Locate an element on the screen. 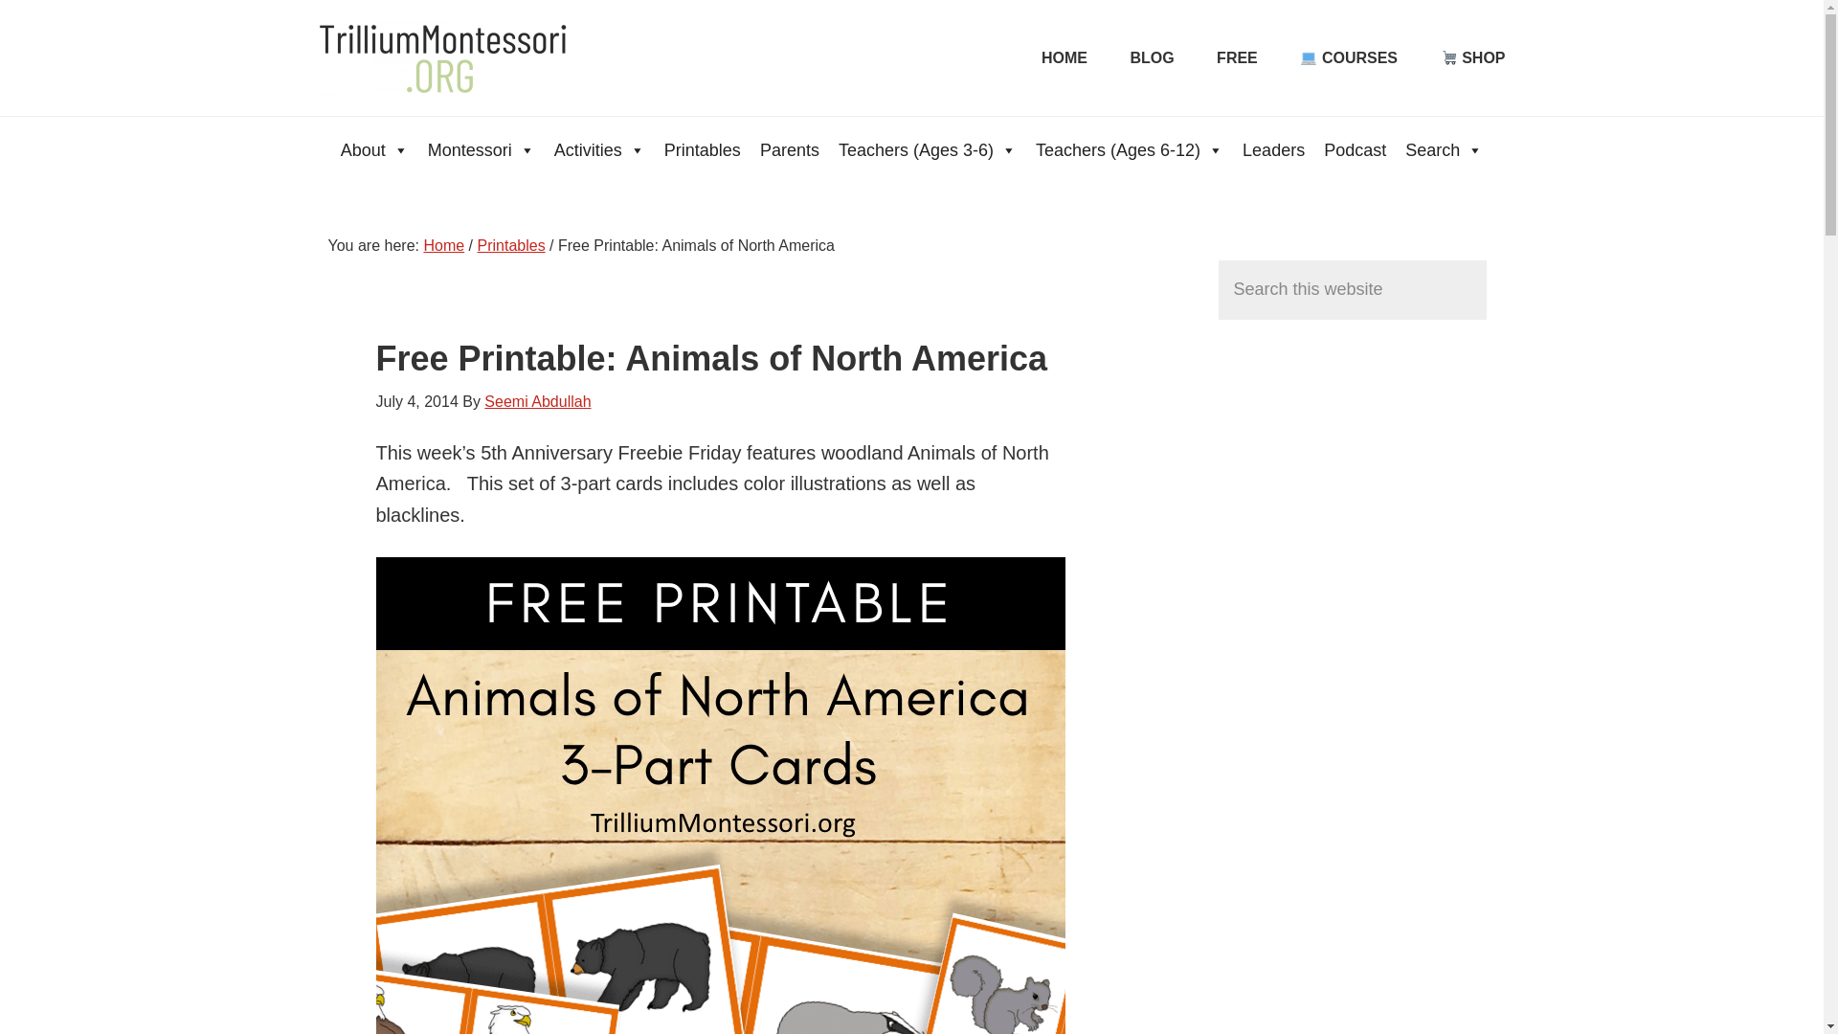 Image resolution: width=1838 pixels, height=1034 pixels. COURSES is located at coordinates (1349, 57).